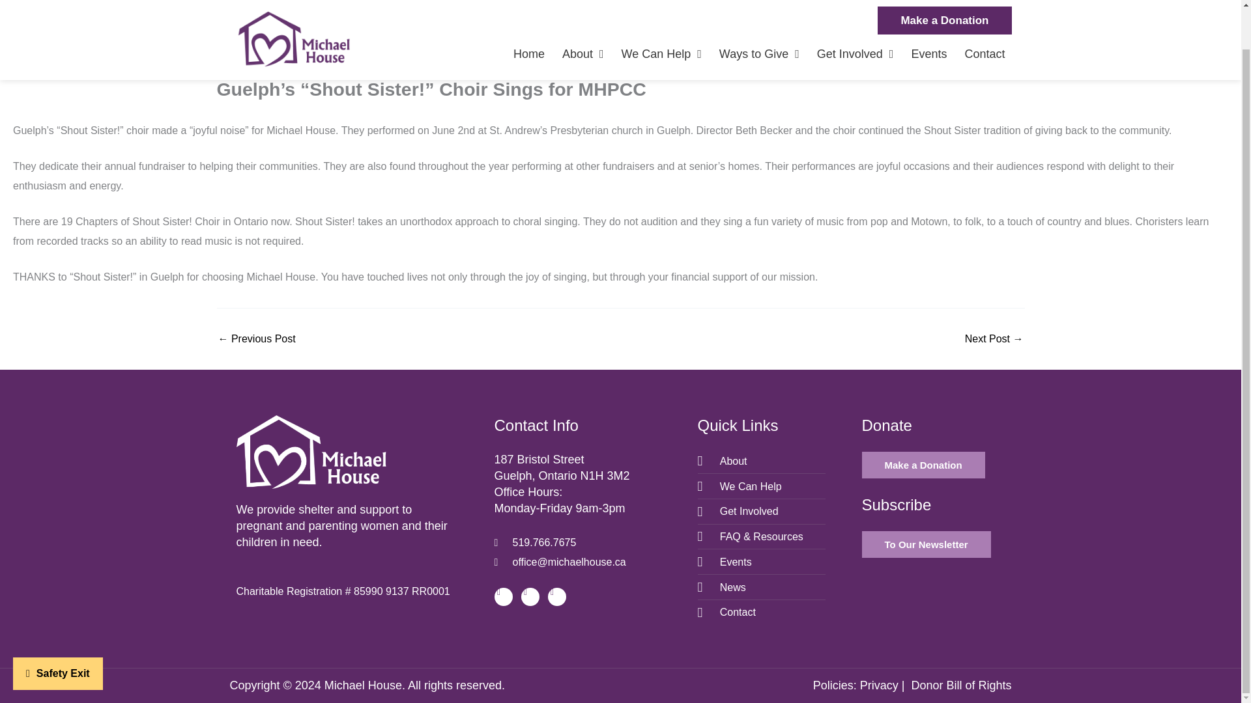 Image resolution: width=1251 pixels, height=703 pixels. What do you see at coordinates (855, 12) in the screenshot?
I see `Get Involved` at bounding box center [855, 12].